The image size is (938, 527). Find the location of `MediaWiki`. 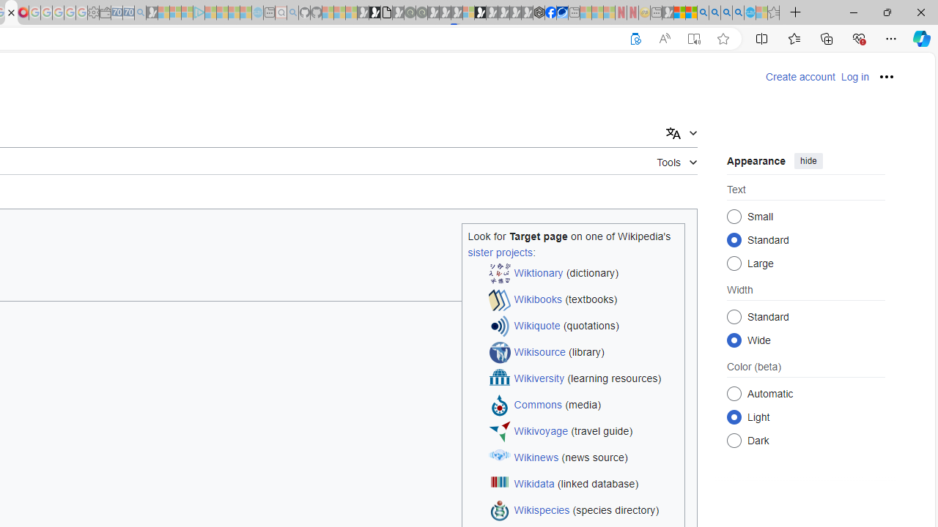

MediaWiki is located at coordinates (23, 13).